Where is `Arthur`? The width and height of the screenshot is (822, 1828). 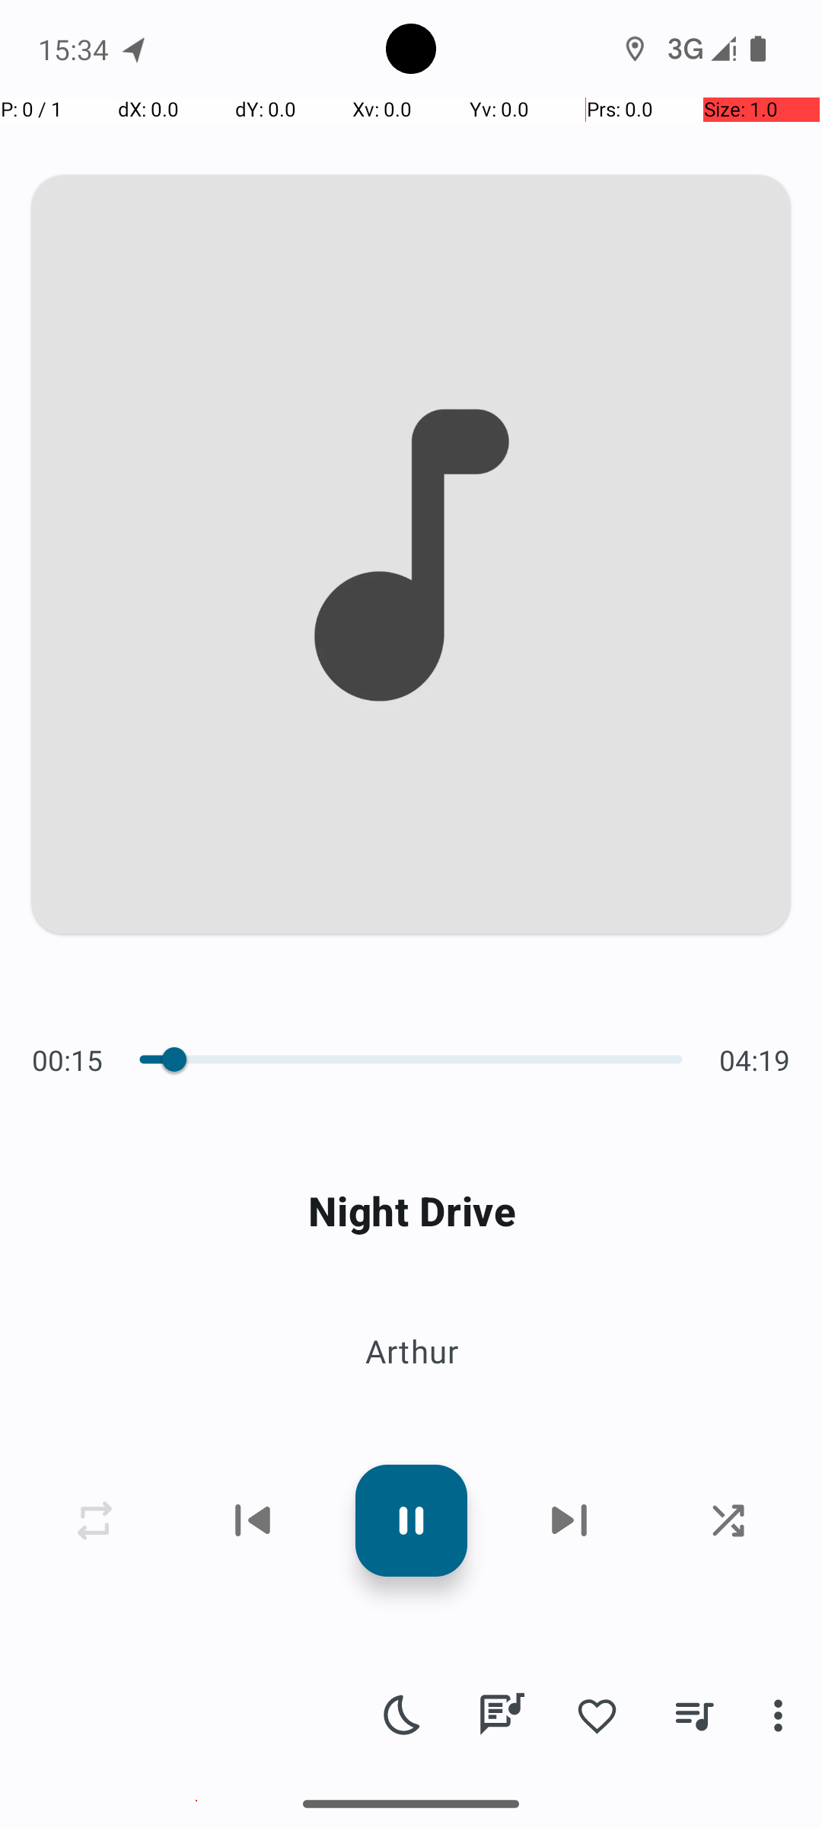 Arthur is located at coordinates (411, 1351).